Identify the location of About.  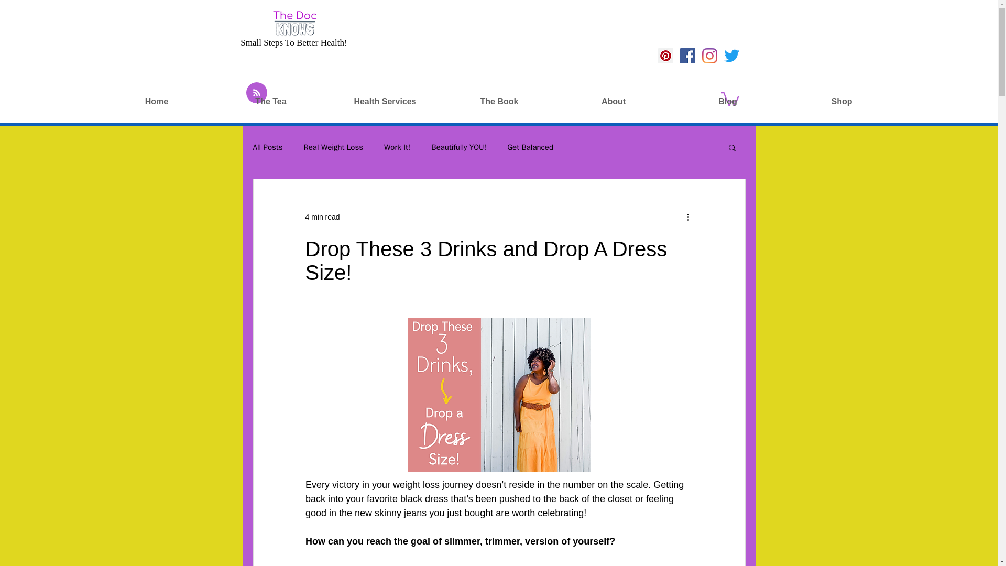
(613, 101).